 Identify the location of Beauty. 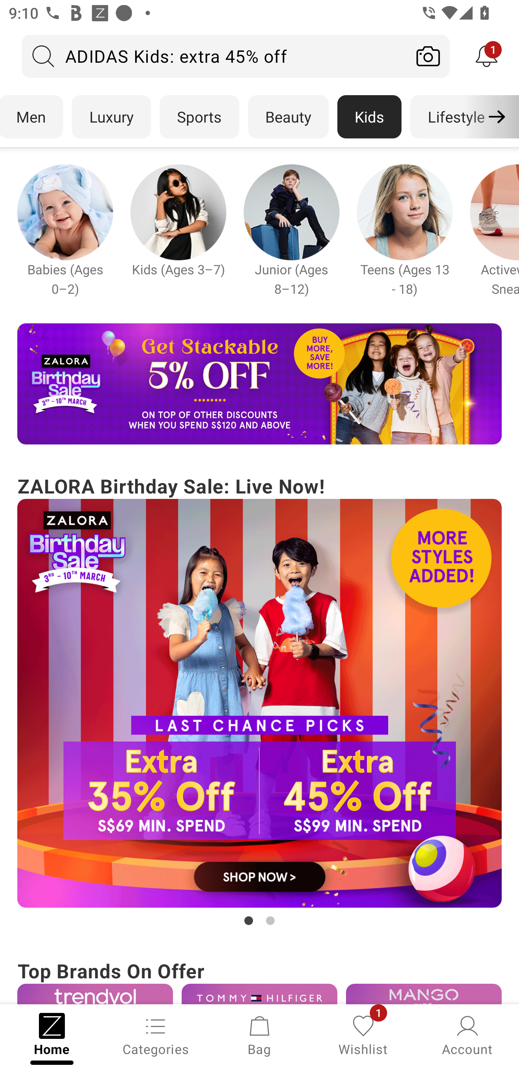
(288, 117).